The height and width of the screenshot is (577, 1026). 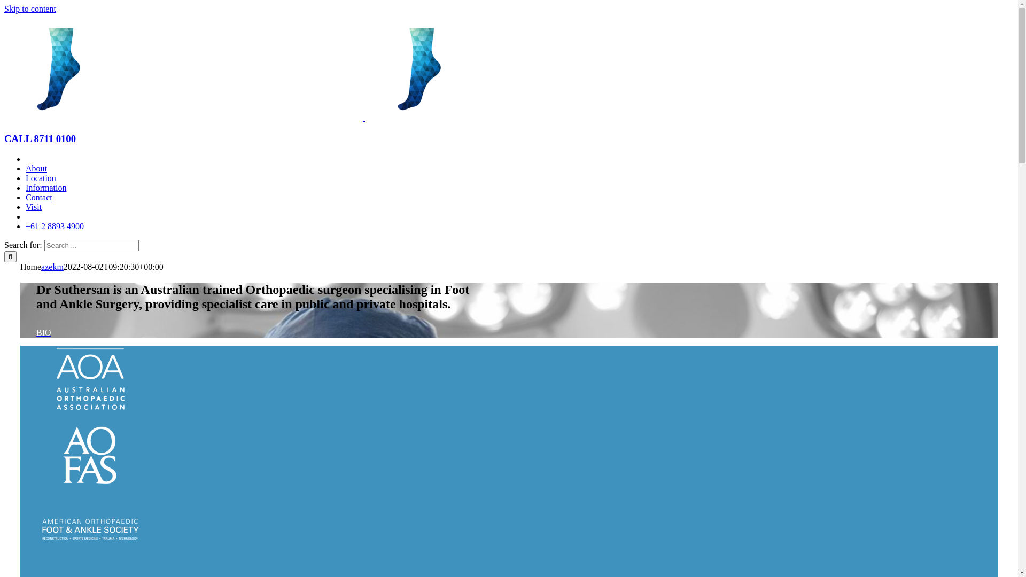 I want to click on AOFAS, so click(x=90, y=530).